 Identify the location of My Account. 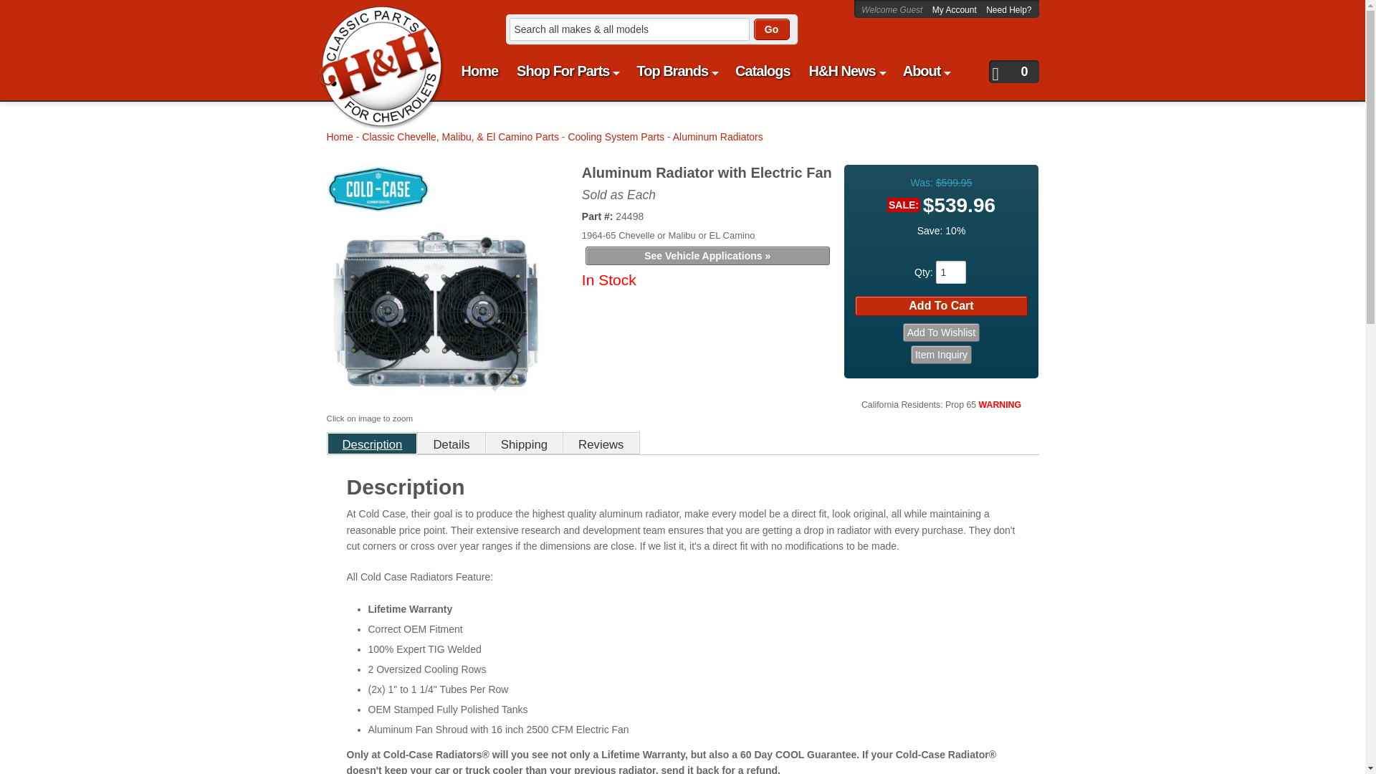
(955, 9).